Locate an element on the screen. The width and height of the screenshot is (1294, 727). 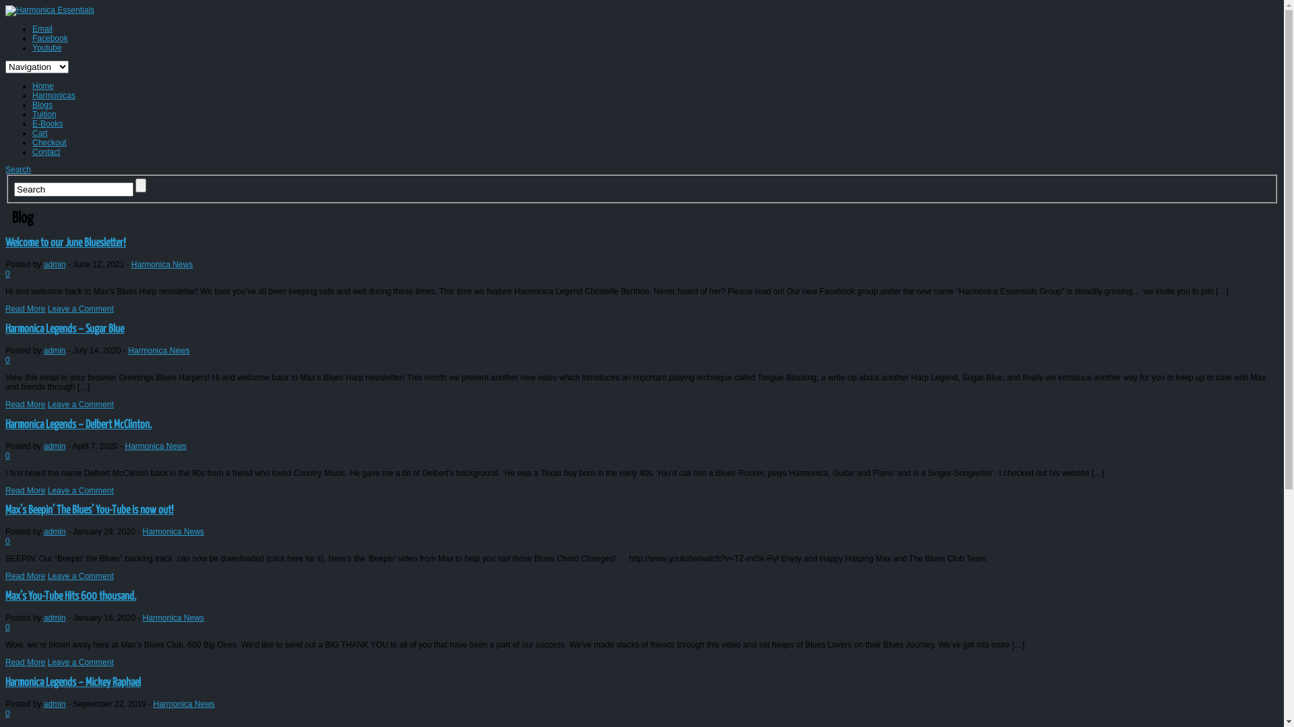
admin is located at coordinates (55, 704).